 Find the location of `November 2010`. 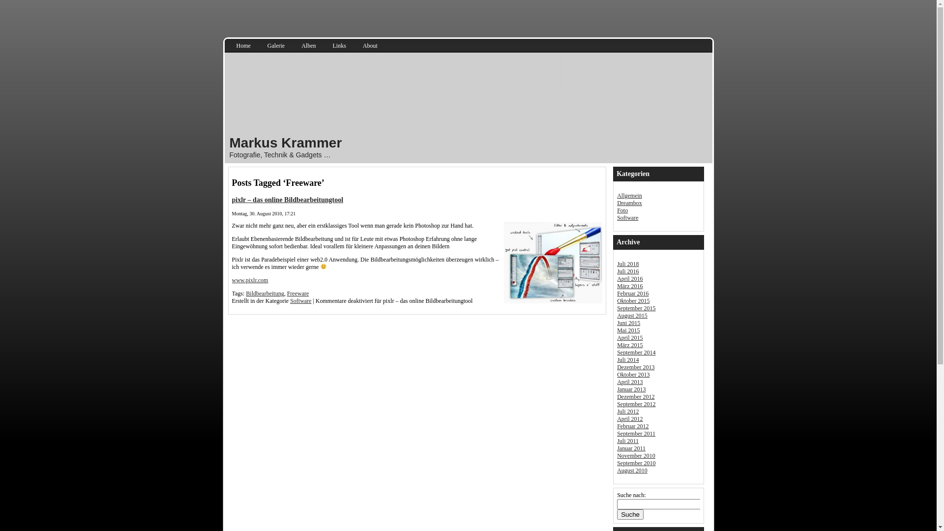

November 2010 is located at coordinates (636, 456).